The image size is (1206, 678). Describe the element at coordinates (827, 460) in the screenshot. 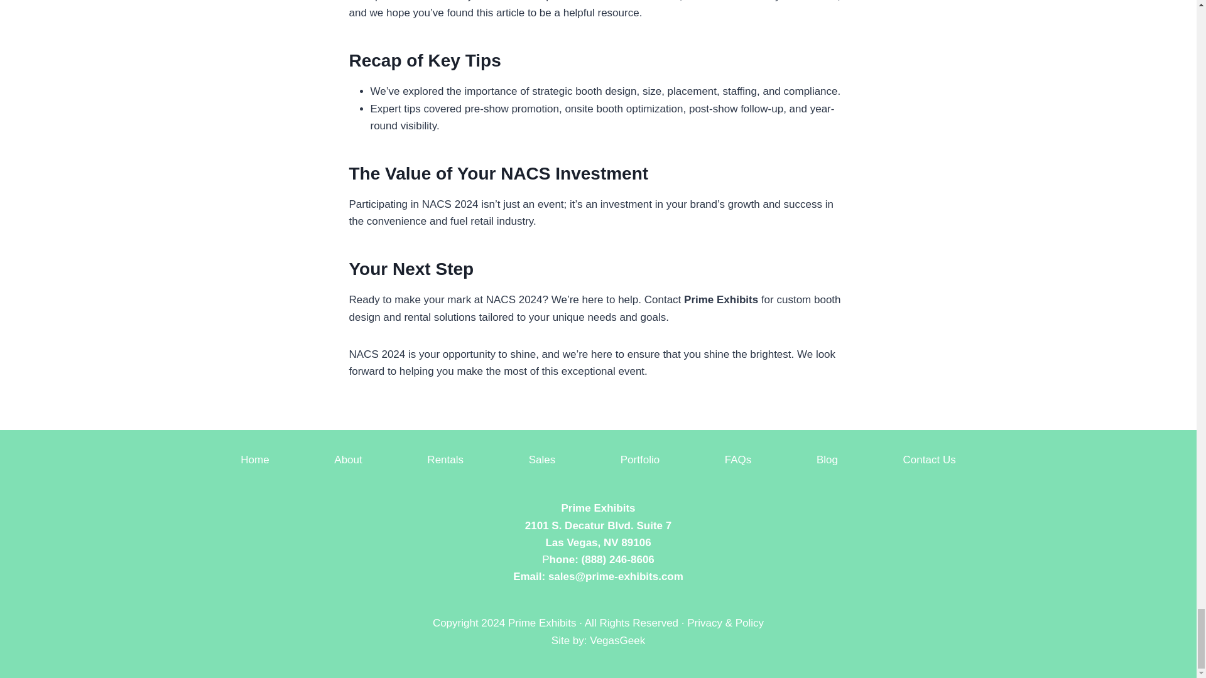

I see `Blog` at that location.